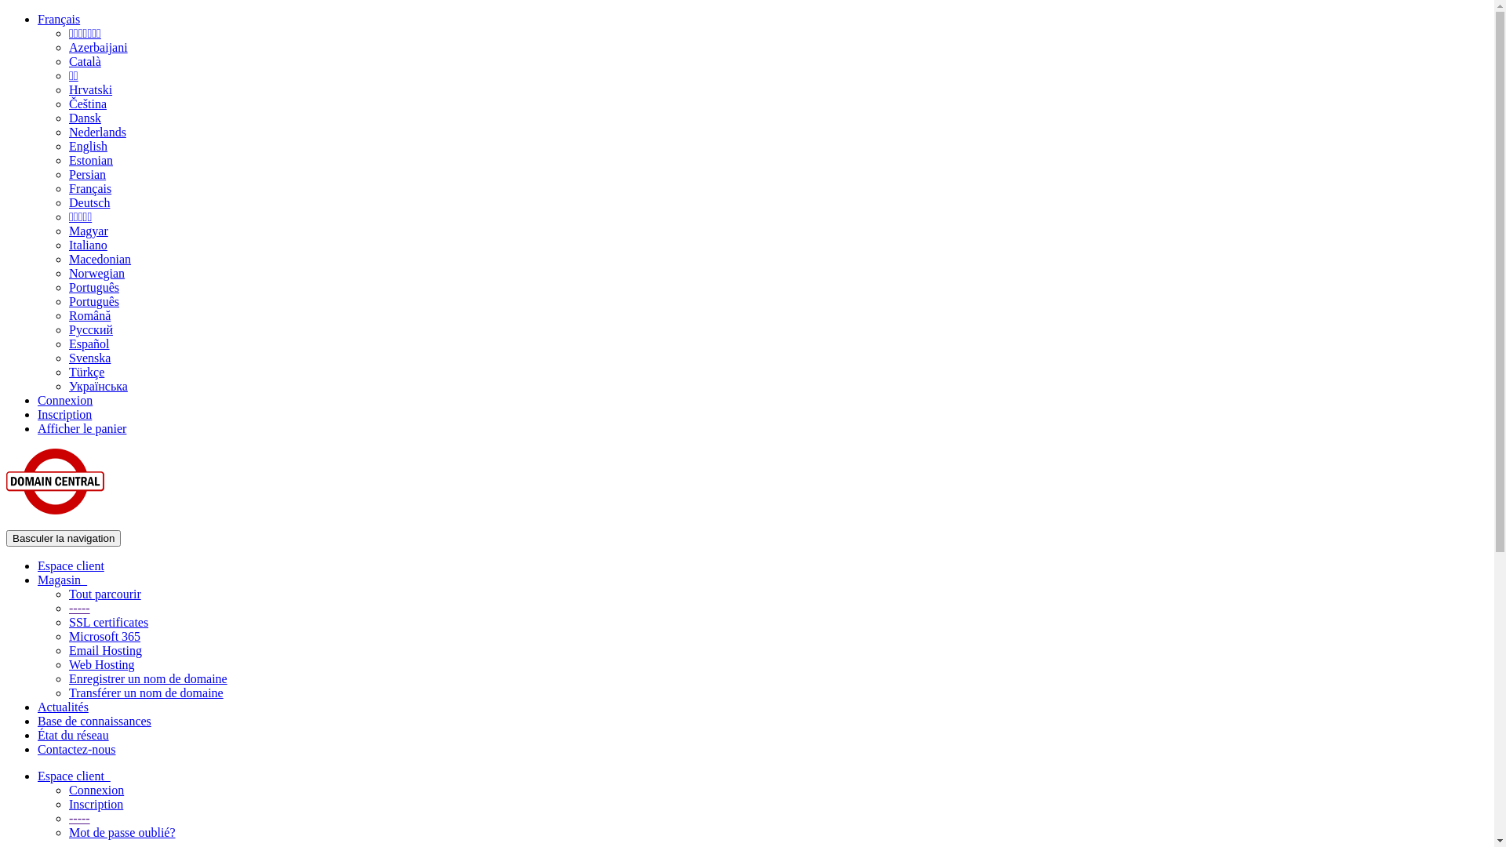 The width and height of the screenshot is (1506, 847). Describe the element at coordinates (65, 400) in the screenshot. I see `Connexion` at that location.